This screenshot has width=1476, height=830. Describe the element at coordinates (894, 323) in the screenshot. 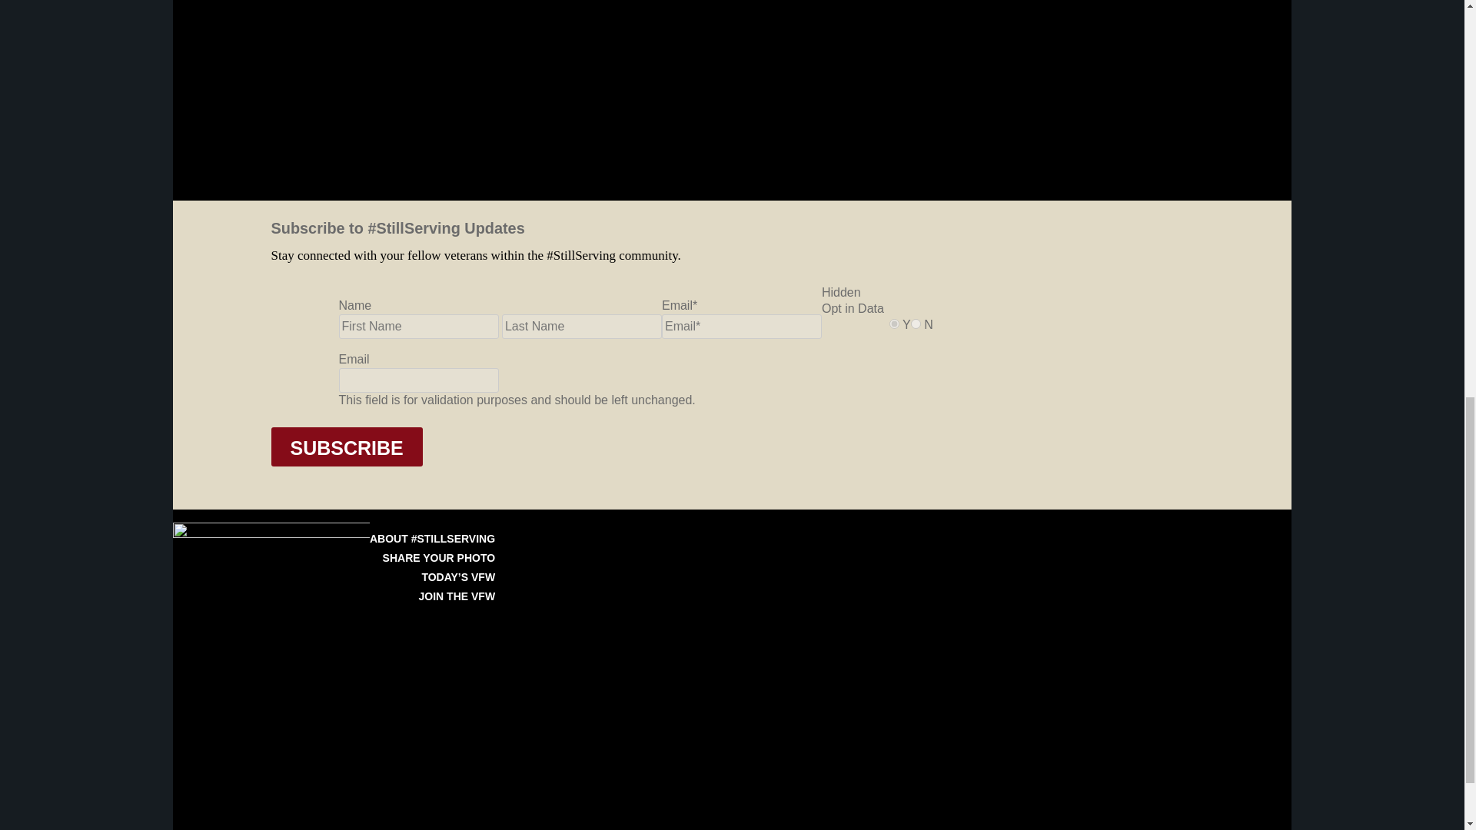

I see `Y` at that location.